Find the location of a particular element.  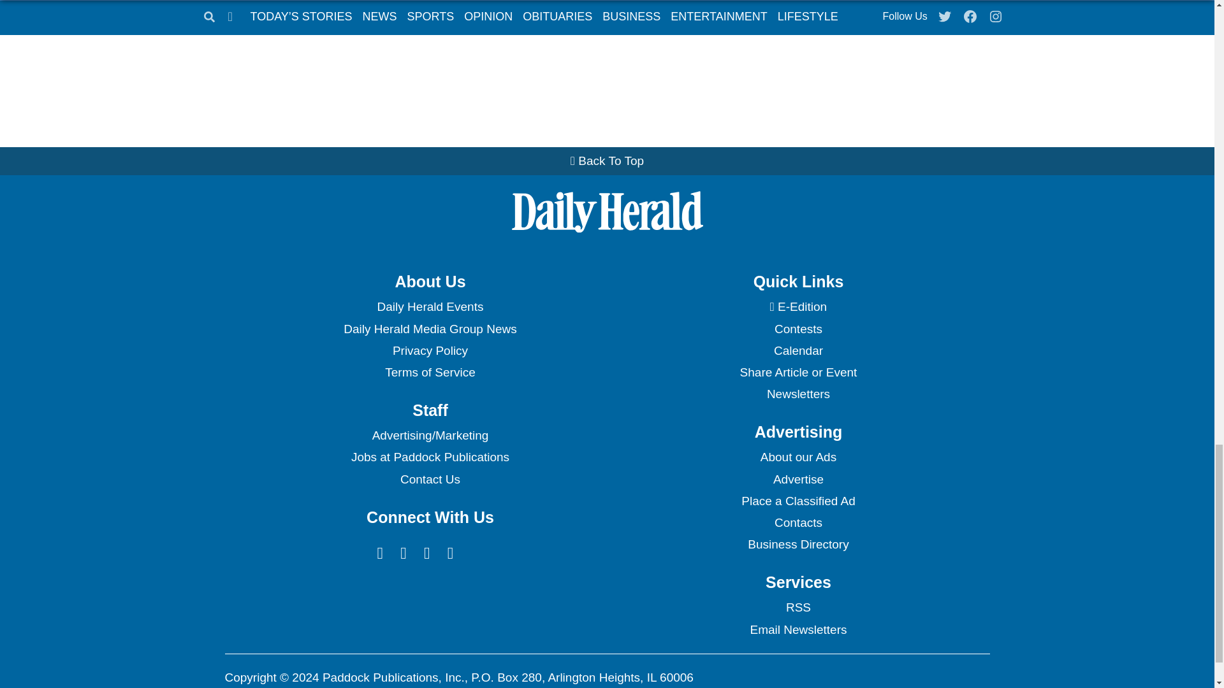

Contact Us is located at coordinates (430, 479).